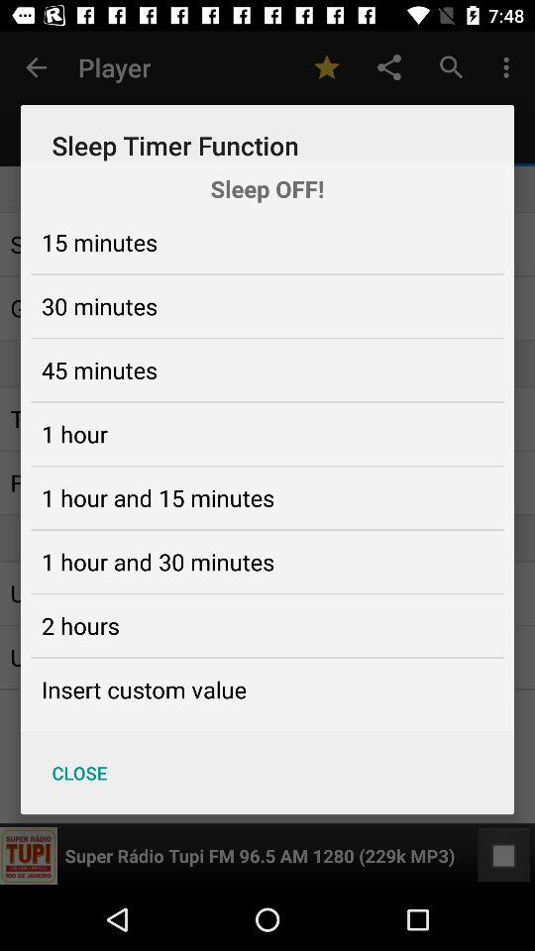 This screenshot has height=951, width=535. I want to click on scroll to the insert custom value, so click(144, 689).